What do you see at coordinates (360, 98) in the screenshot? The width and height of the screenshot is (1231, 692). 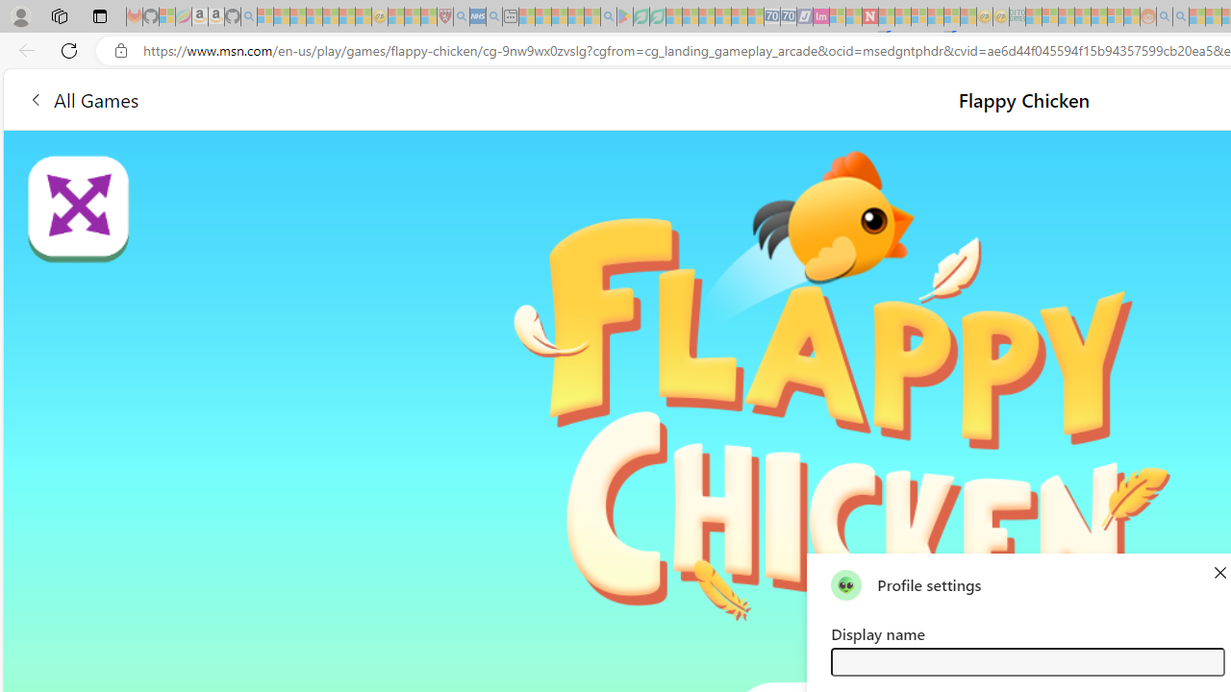 I see `All Games` at bounding box center [360, 98].